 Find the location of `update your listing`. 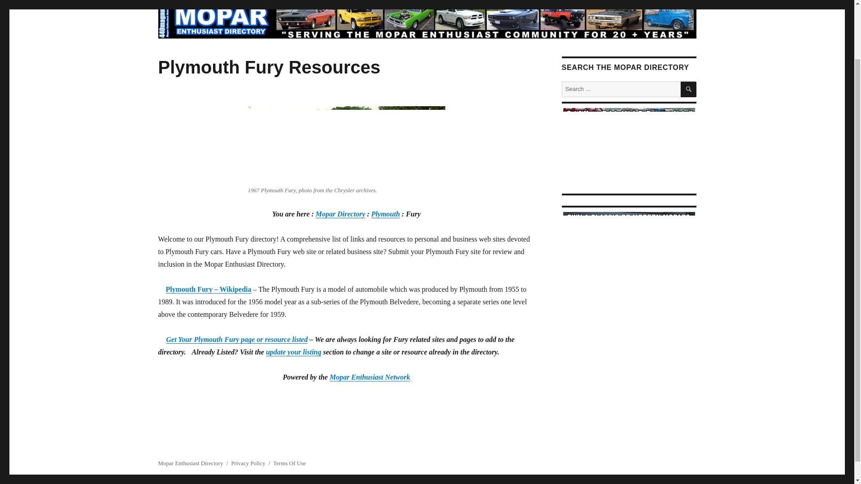

update your listing is located at coordinates (293, 351).